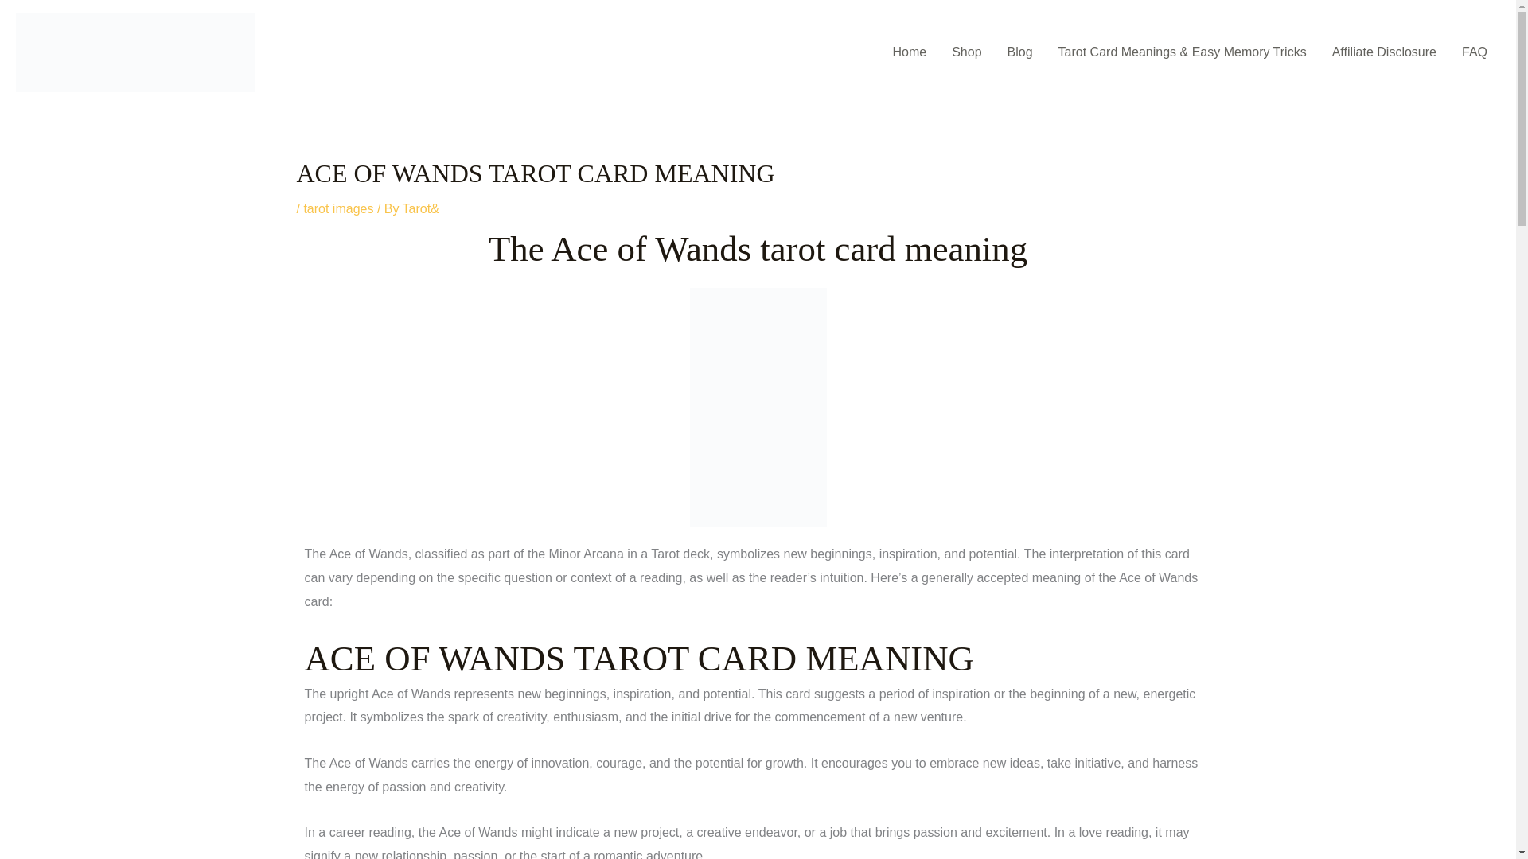  What do you see at coordinates (1019, 52) in the screenshot?
I see `Blog` at bounding box center [1019, 52].